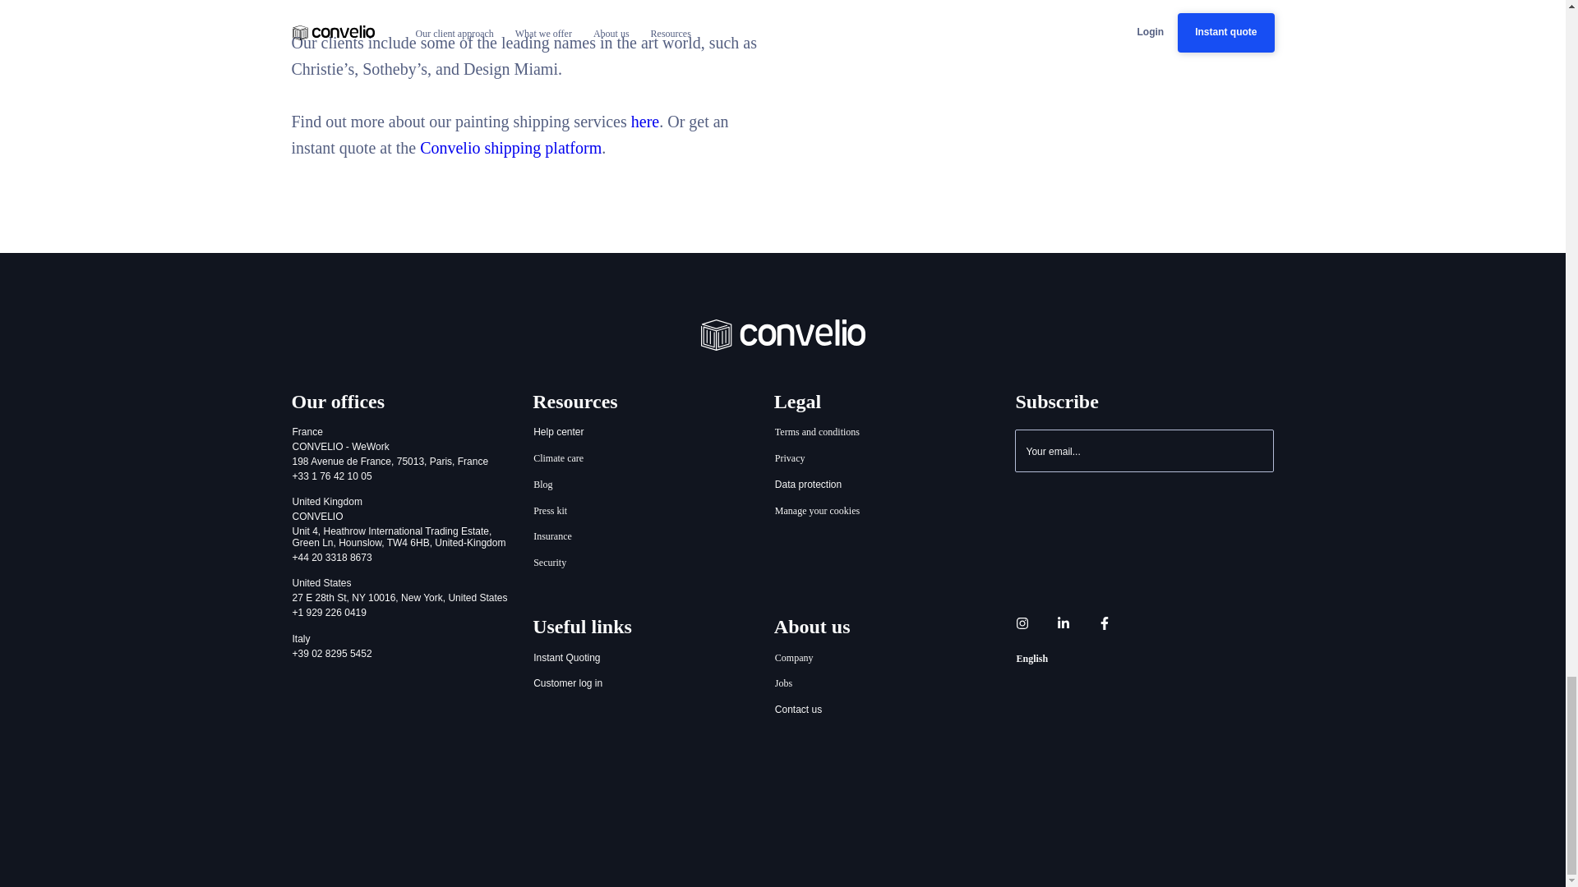 Image resolution: width=1578 pixels, height=887 pixels. What do you see at coordinates (542, 485) in the screenshot?
I see `Blog` at bounding box center [542, 485].